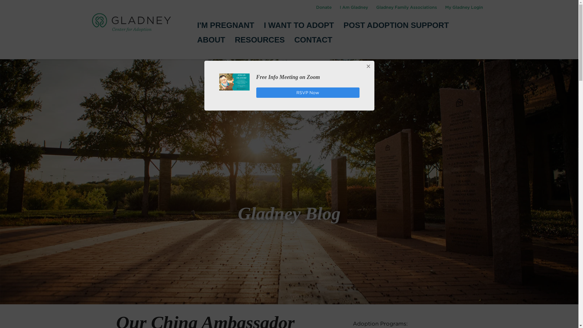  I want to click on I'M PREGNANT, so click(225, 26).